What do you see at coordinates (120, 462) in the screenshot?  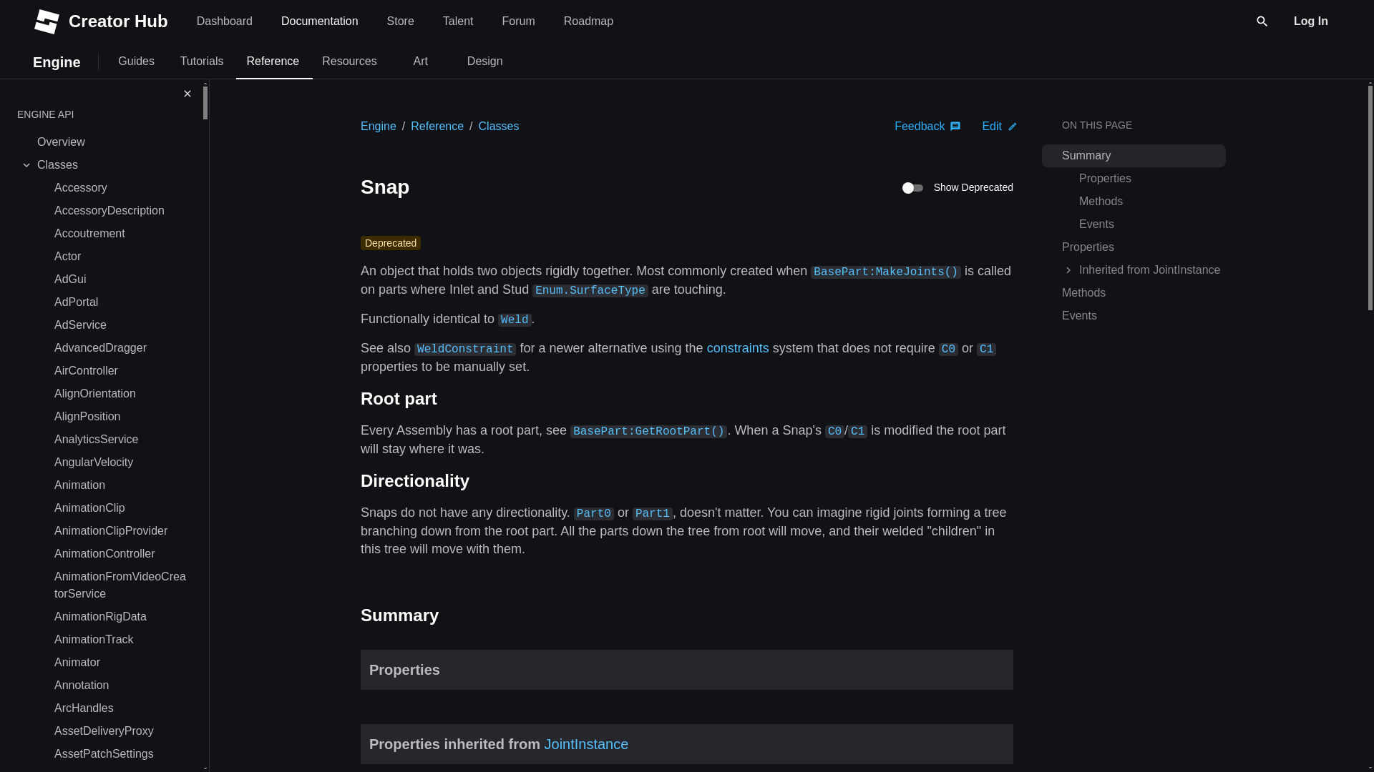 I see `AngularVelocity` at bounding box center [120, 462].